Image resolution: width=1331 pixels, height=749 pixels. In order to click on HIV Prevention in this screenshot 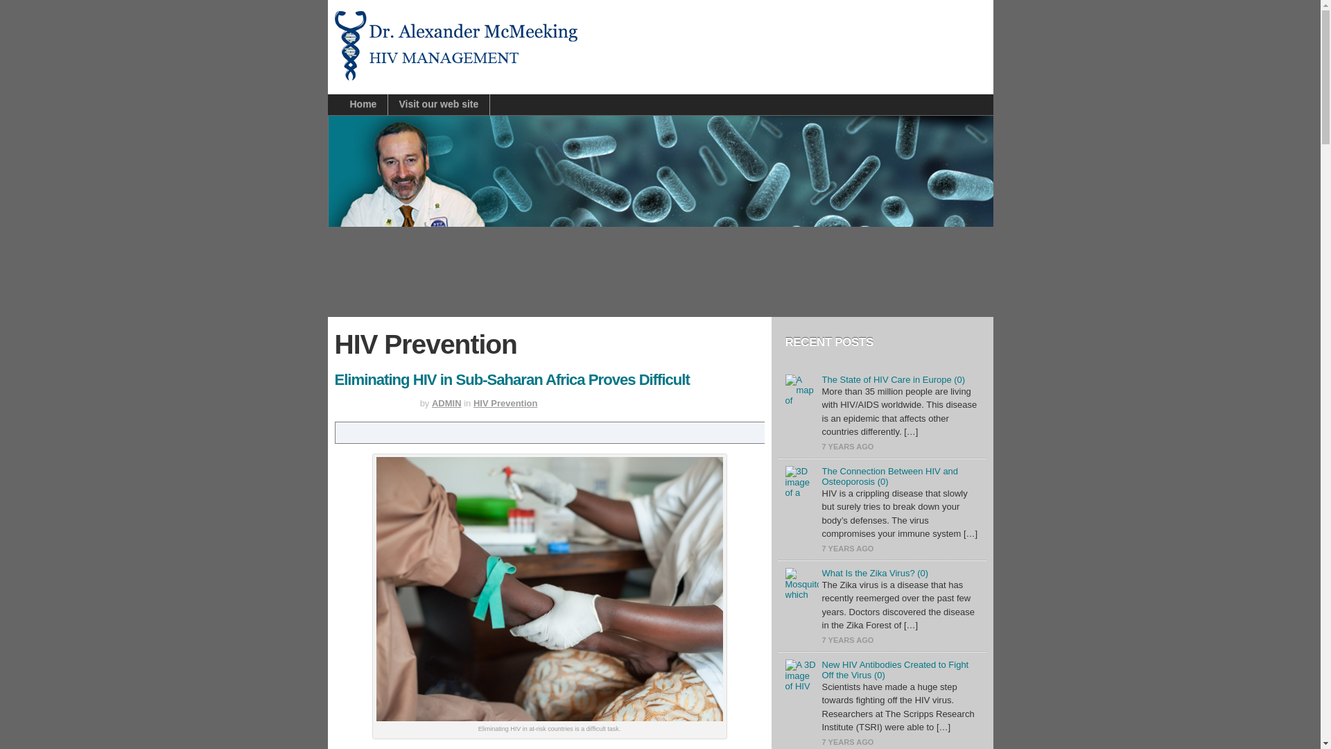, I will do `click(505, 402)`.